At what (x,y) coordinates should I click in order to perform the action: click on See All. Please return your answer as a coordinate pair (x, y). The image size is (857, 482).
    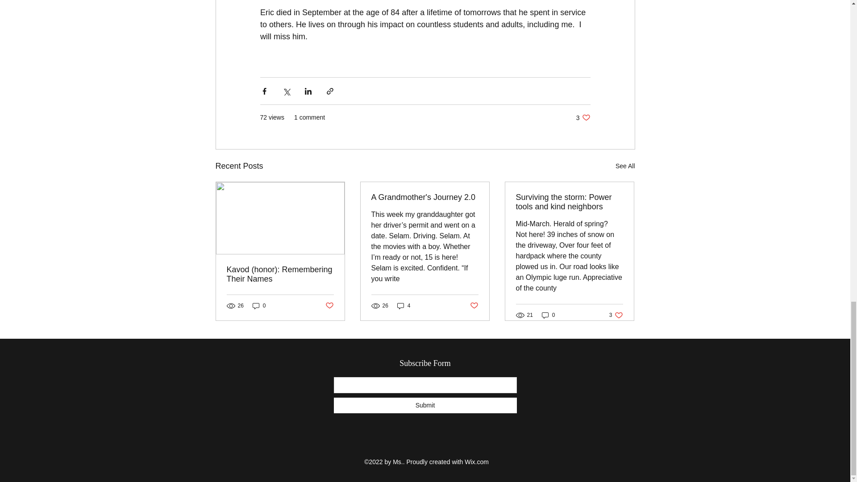
    Looking at the image, I should click on (569, 202).